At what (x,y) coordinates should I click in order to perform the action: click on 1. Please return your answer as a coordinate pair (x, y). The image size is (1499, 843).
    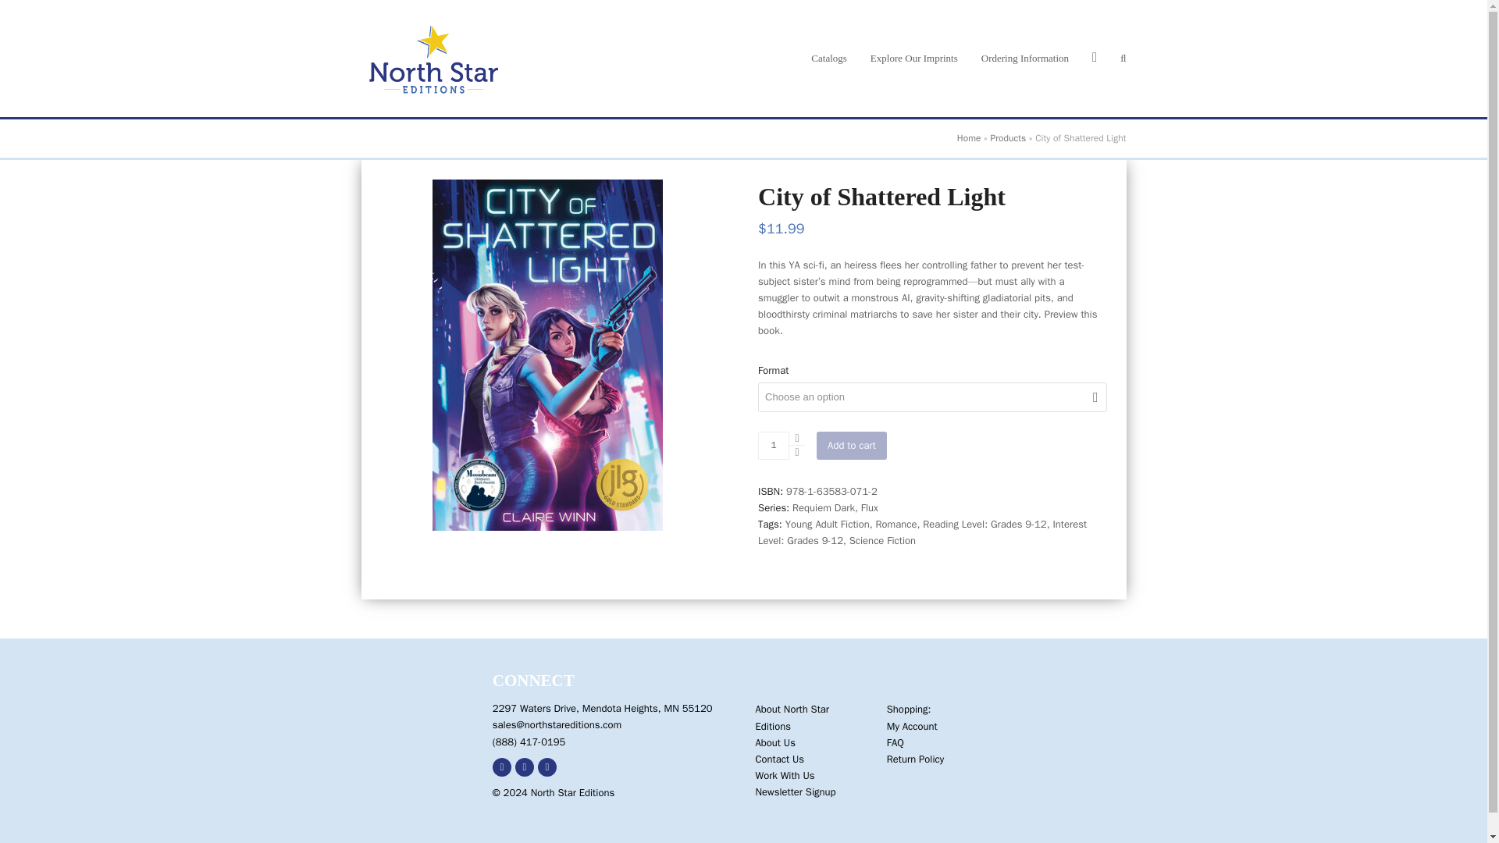
    Looking at the image, I should click on (774, 445).